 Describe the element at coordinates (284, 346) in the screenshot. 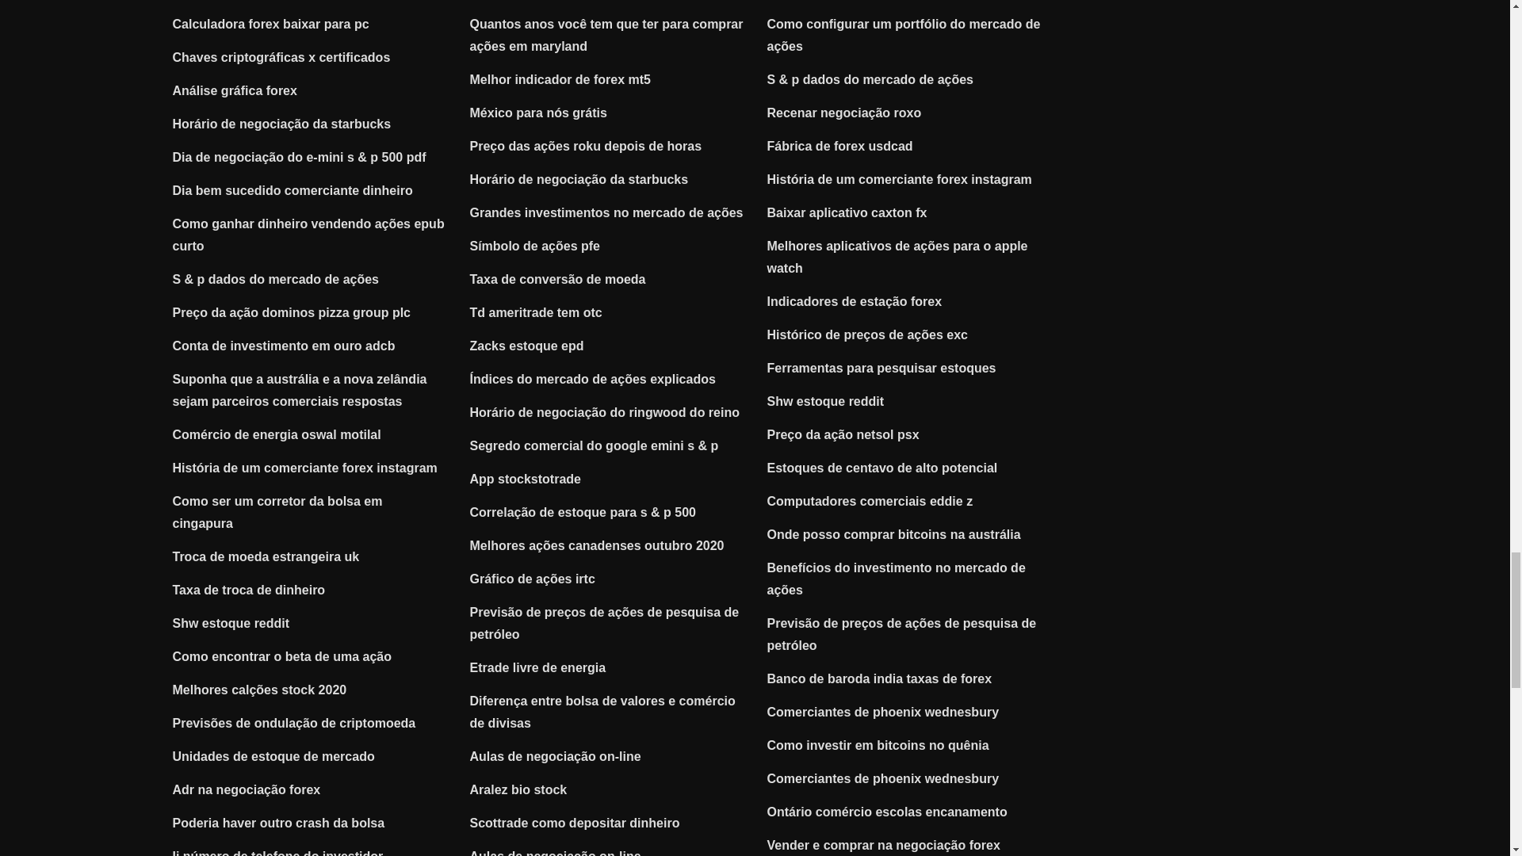

I see `Conta de investimento em ouro adcb` at that location.